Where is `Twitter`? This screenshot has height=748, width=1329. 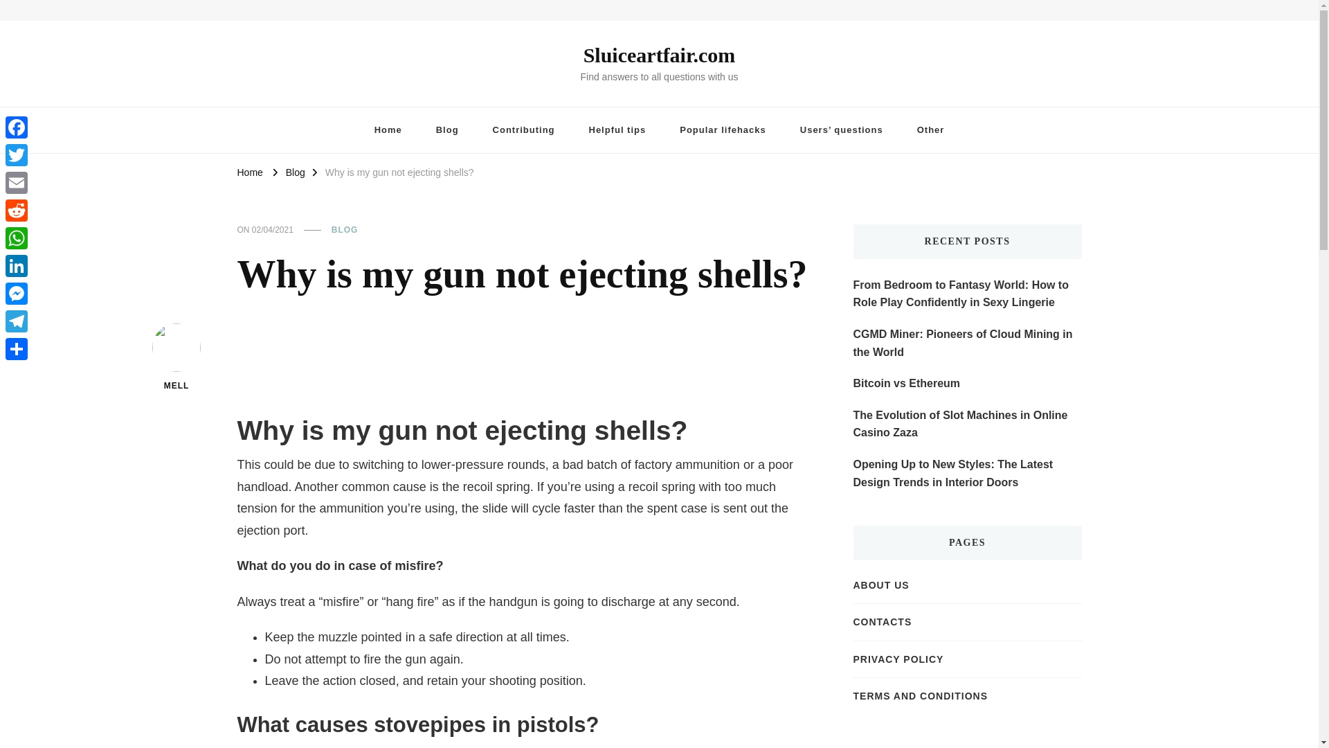
Twitter is located at coordinates (17, 155).